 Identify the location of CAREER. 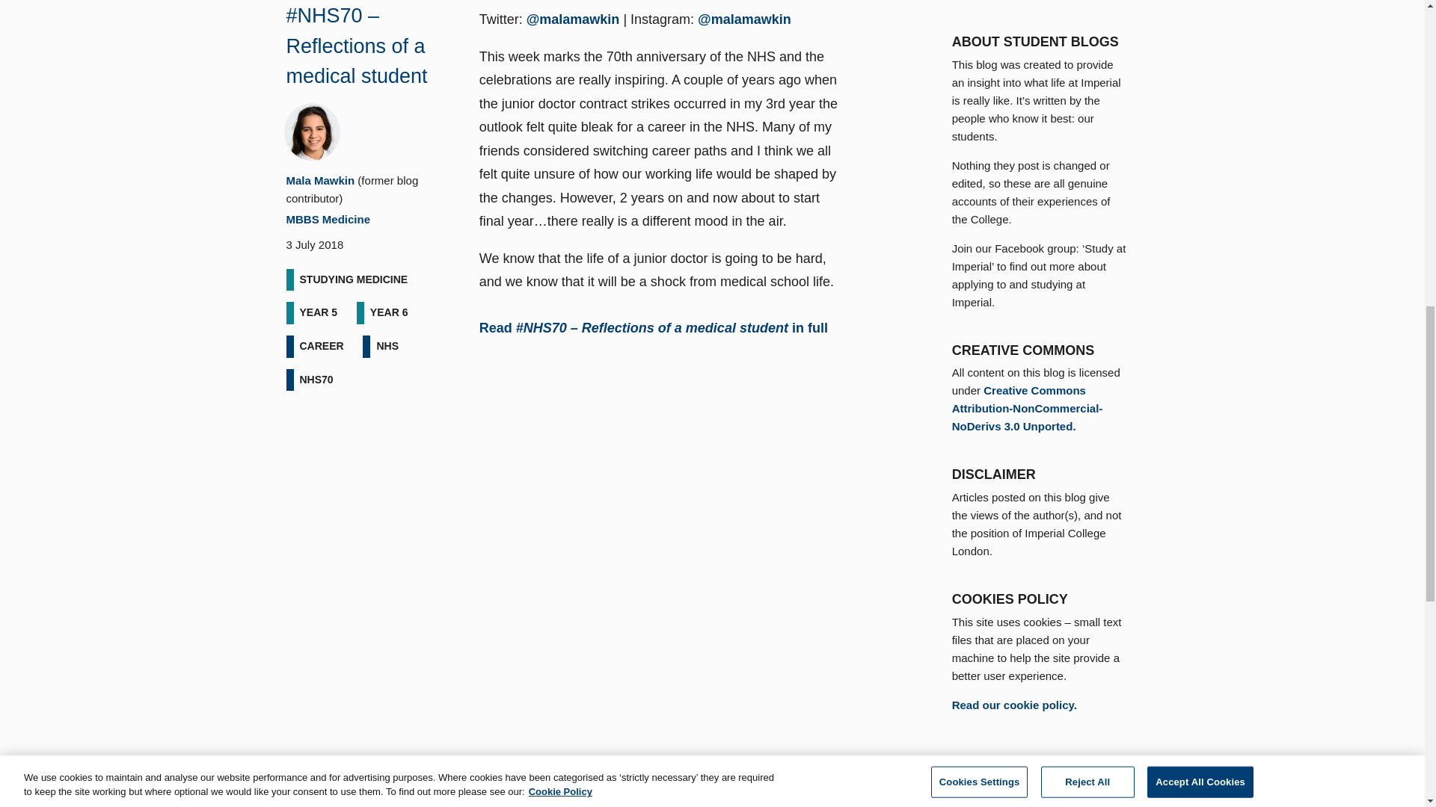
(320, 347).